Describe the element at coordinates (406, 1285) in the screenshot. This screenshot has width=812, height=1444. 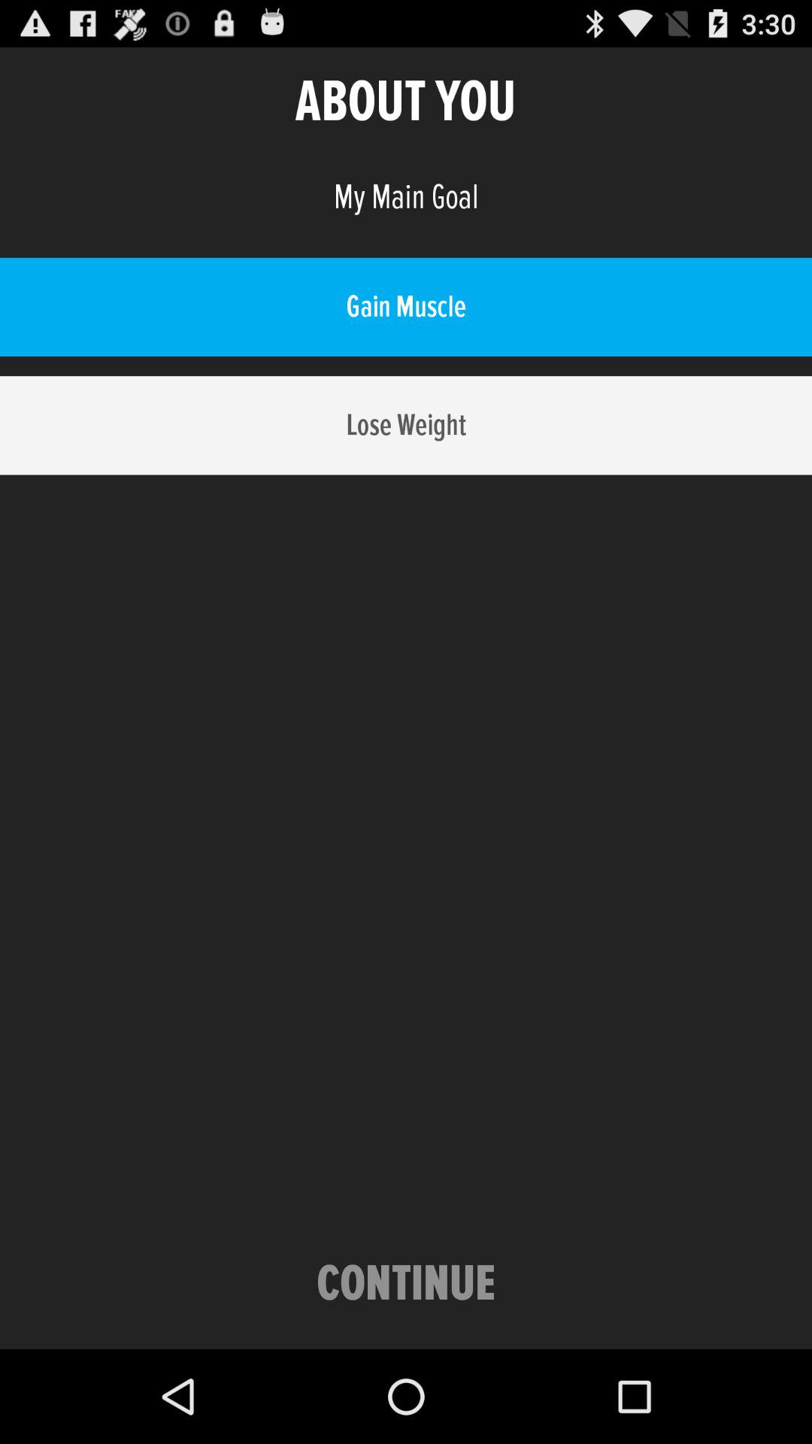
I see `turn on icon at the bottom` at that location.